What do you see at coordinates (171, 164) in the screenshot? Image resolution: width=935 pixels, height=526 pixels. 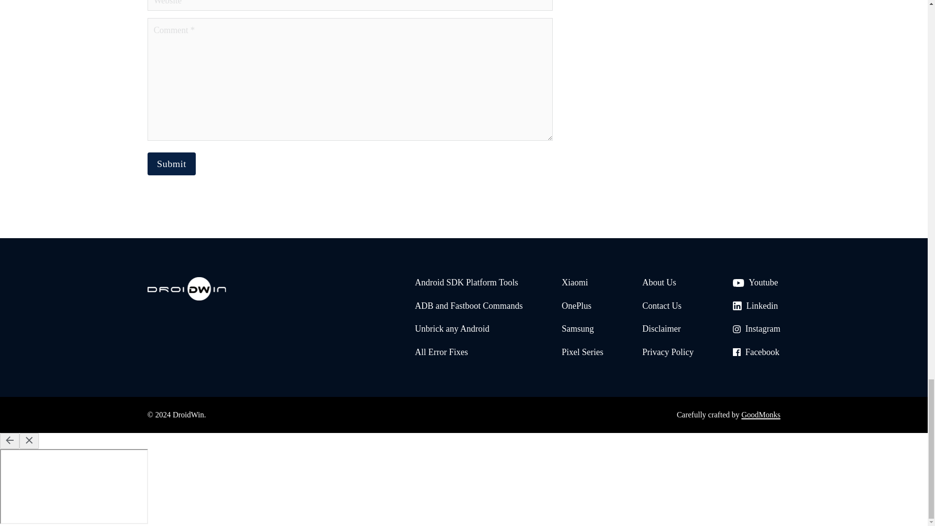 I see `Submit` at bounding box center [171, 164].